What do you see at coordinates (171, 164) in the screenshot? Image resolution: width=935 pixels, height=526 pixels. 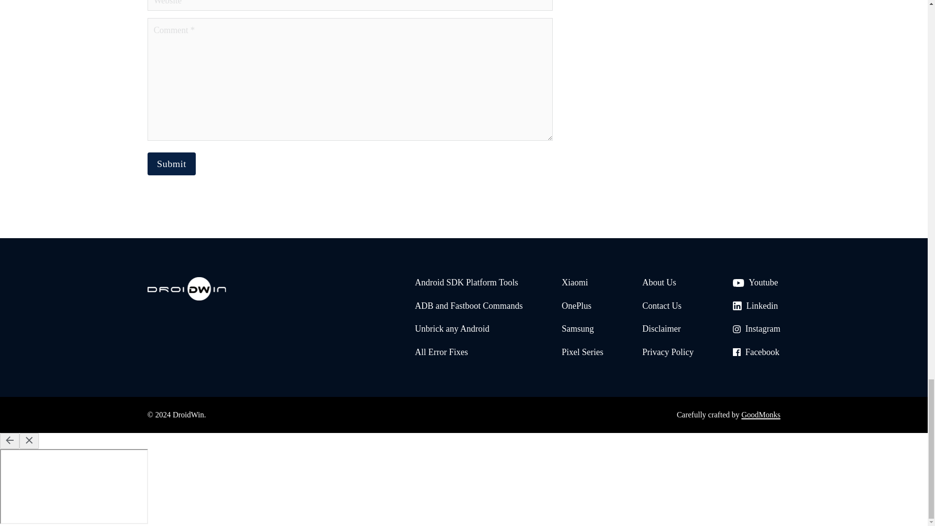 I see `Submit` at bounding box center [171, 164].